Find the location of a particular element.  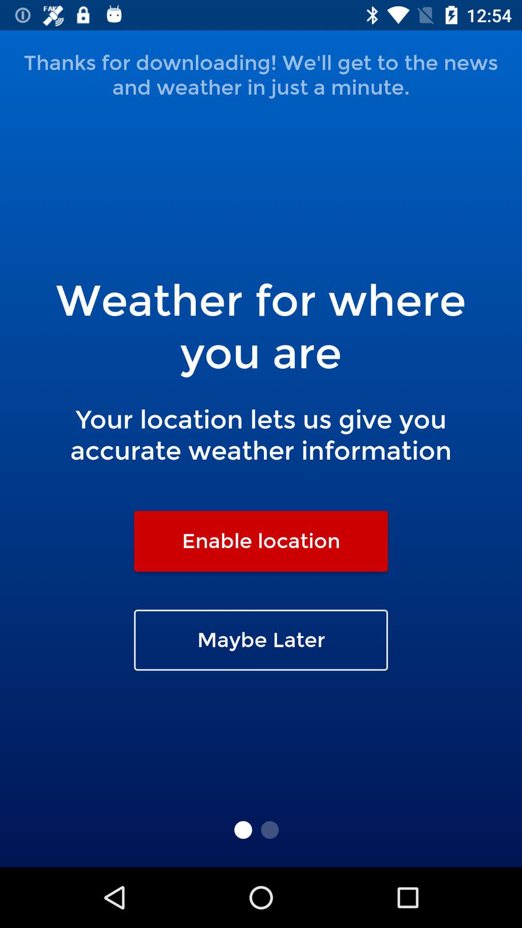

swipe until the maybe later item is located at coordinates (261, 640).